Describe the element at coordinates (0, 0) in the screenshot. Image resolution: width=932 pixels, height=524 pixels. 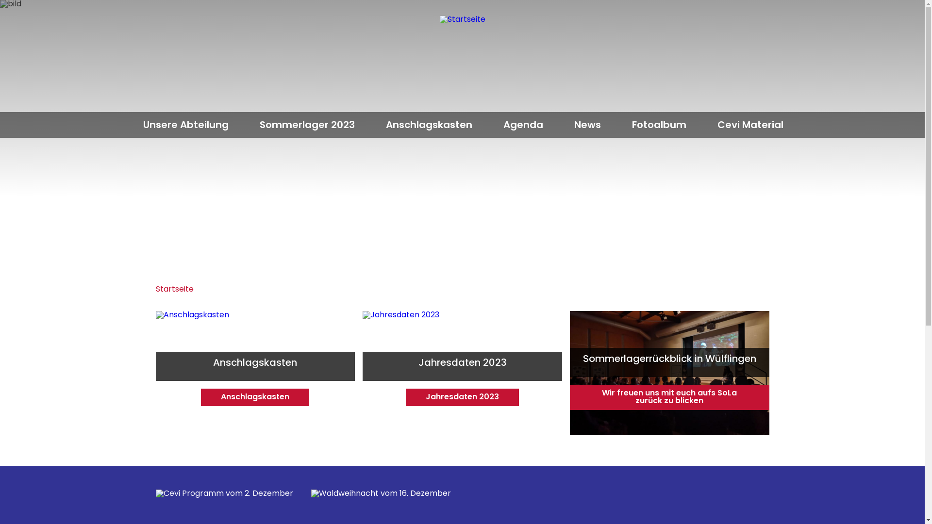
I see `Direkt zum Inhalt` at that location.